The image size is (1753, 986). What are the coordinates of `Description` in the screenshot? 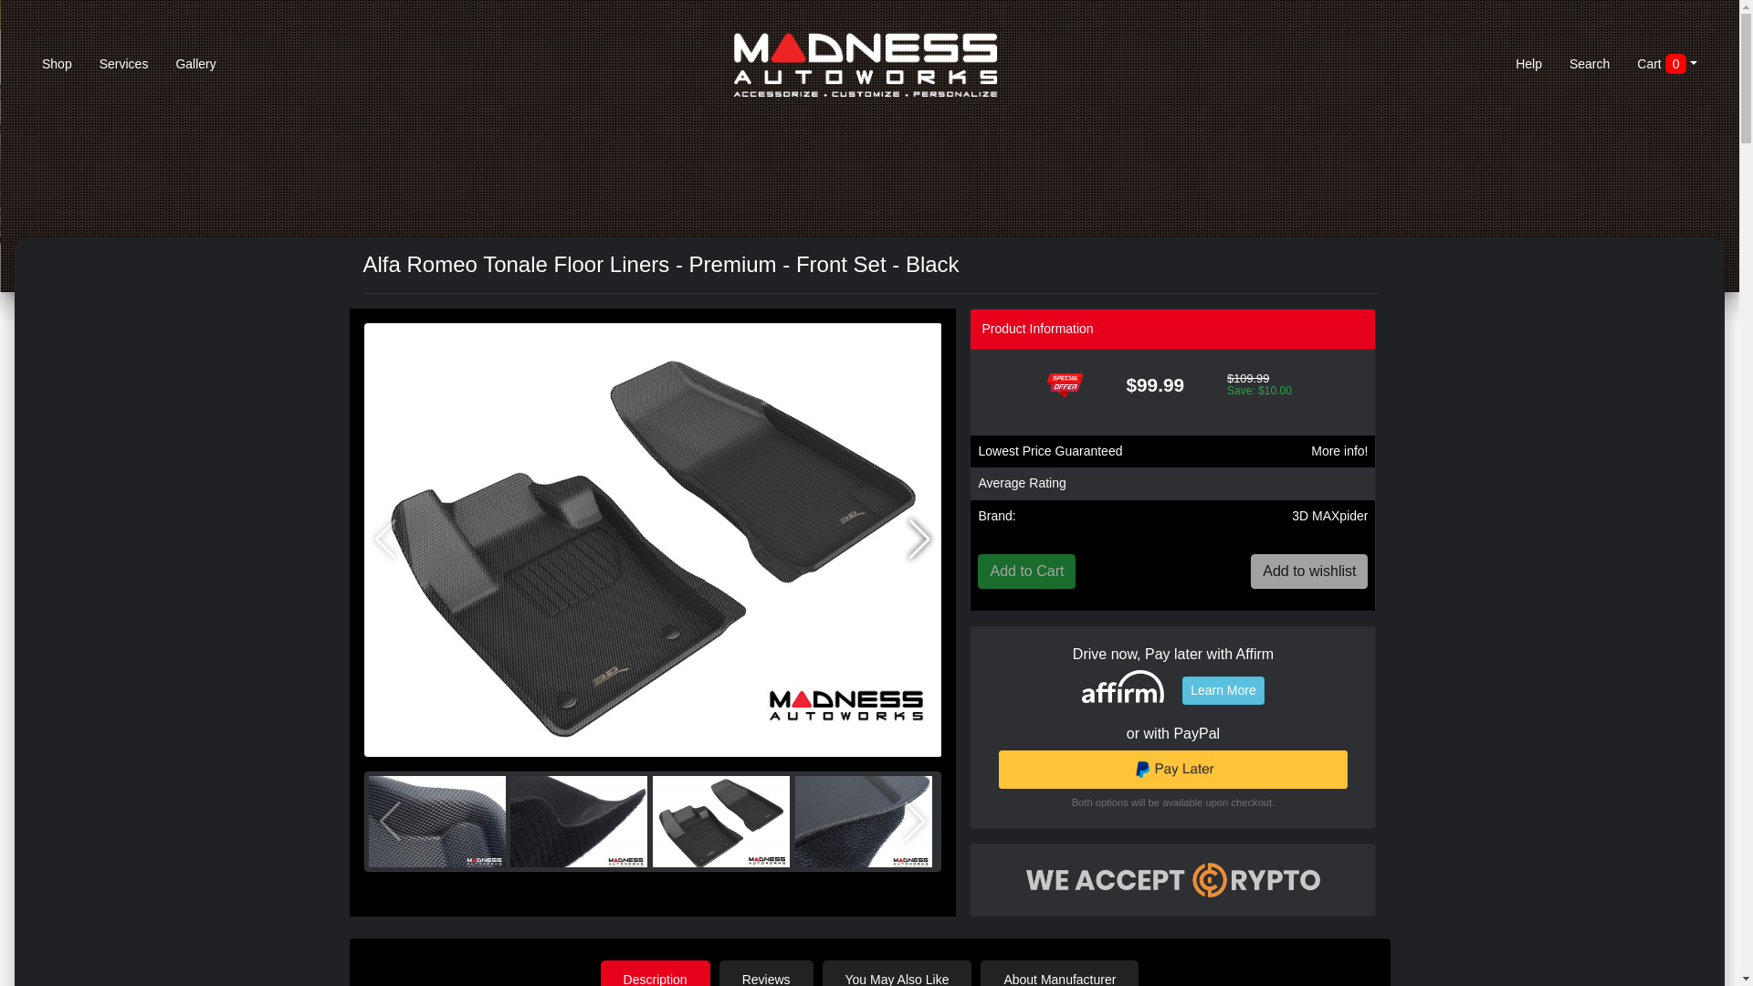 It's located at (656, 973).